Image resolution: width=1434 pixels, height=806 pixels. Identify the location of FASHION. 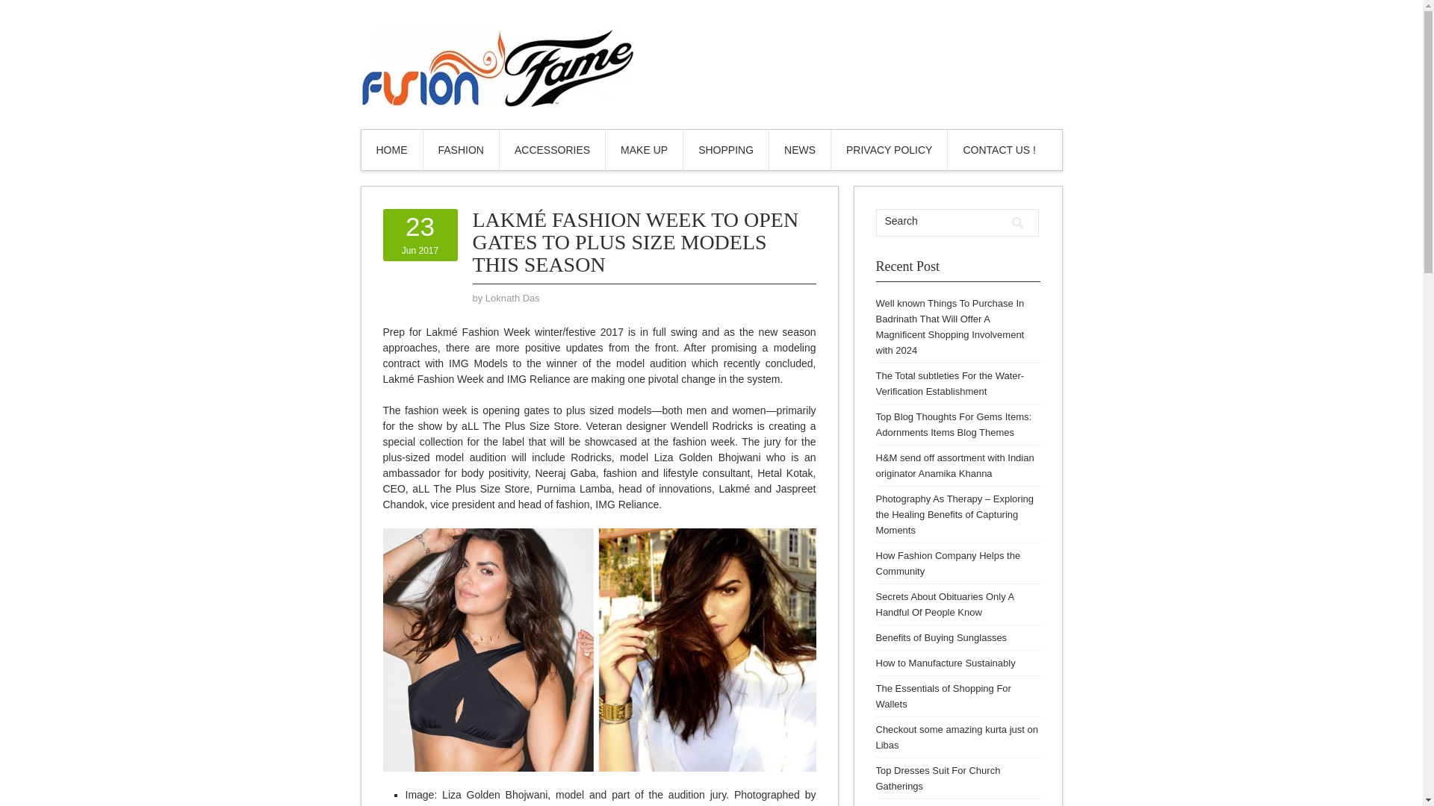
(460, 149).